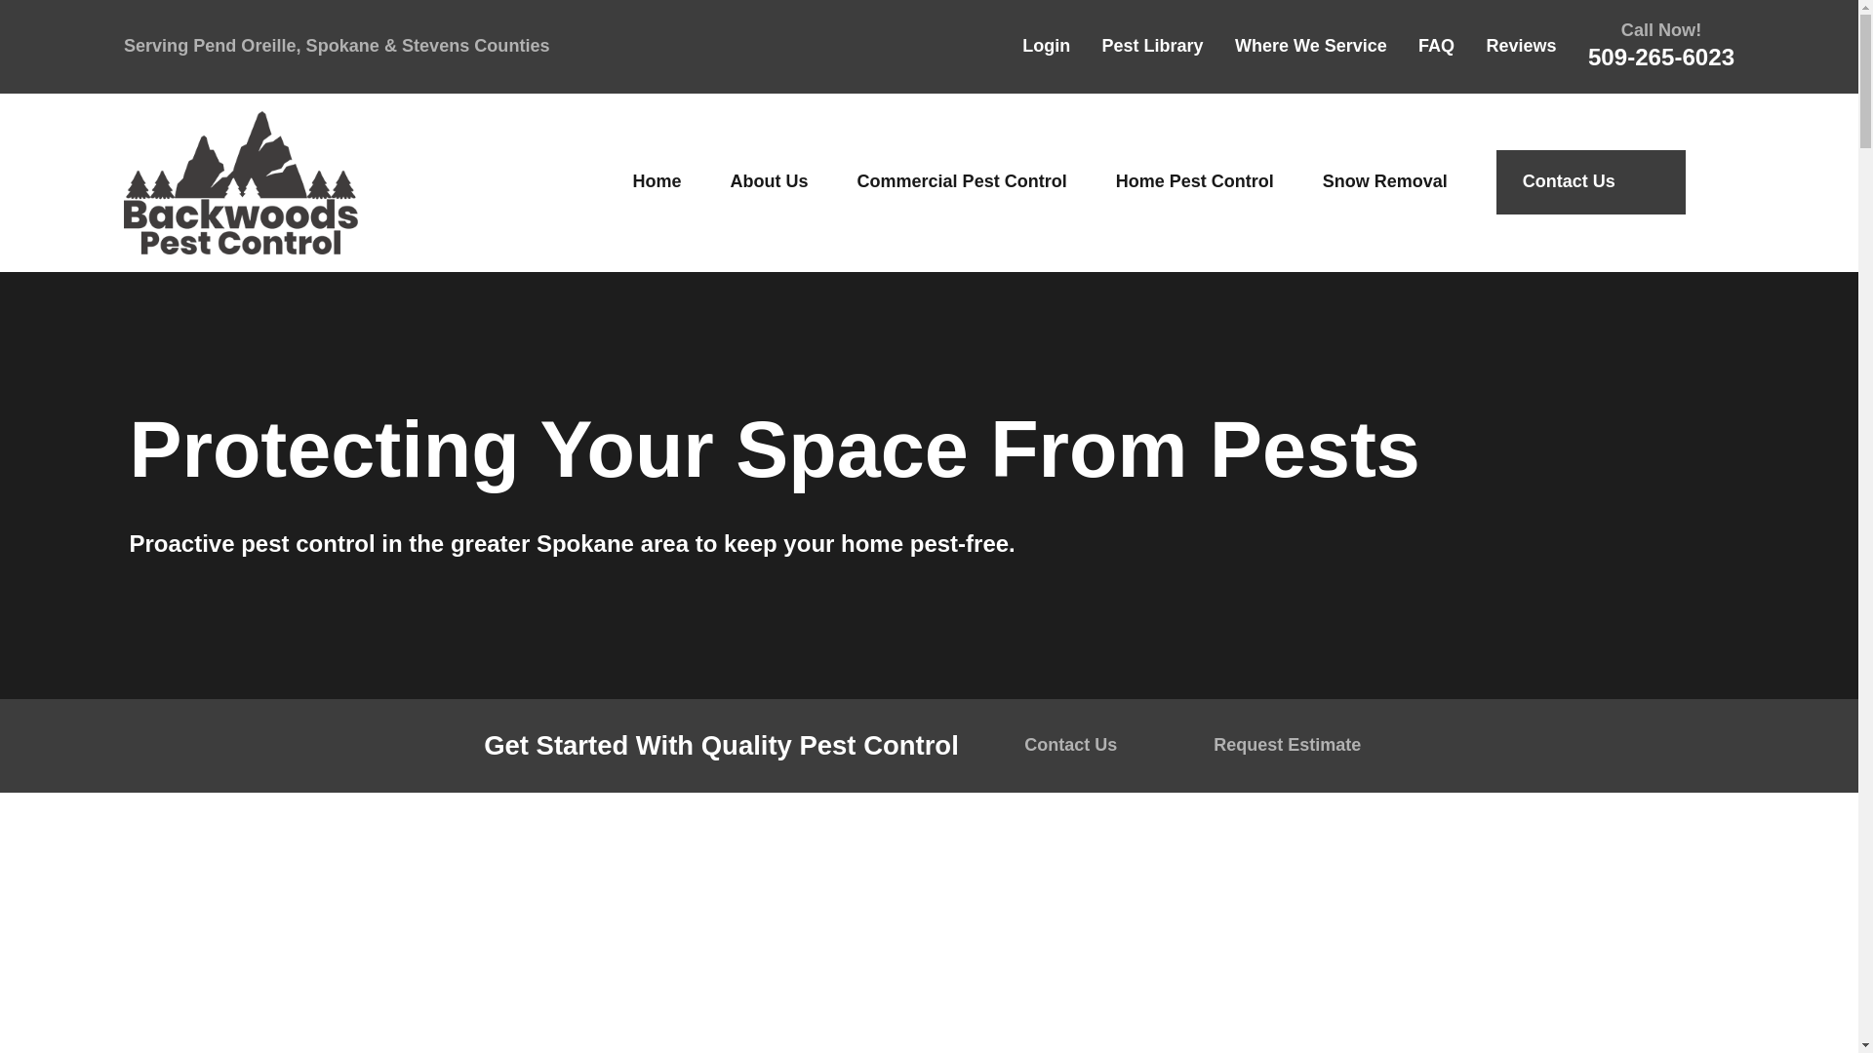 The image size is (1873, 1053). I want to click on Where We Service, so click(1311, 45).